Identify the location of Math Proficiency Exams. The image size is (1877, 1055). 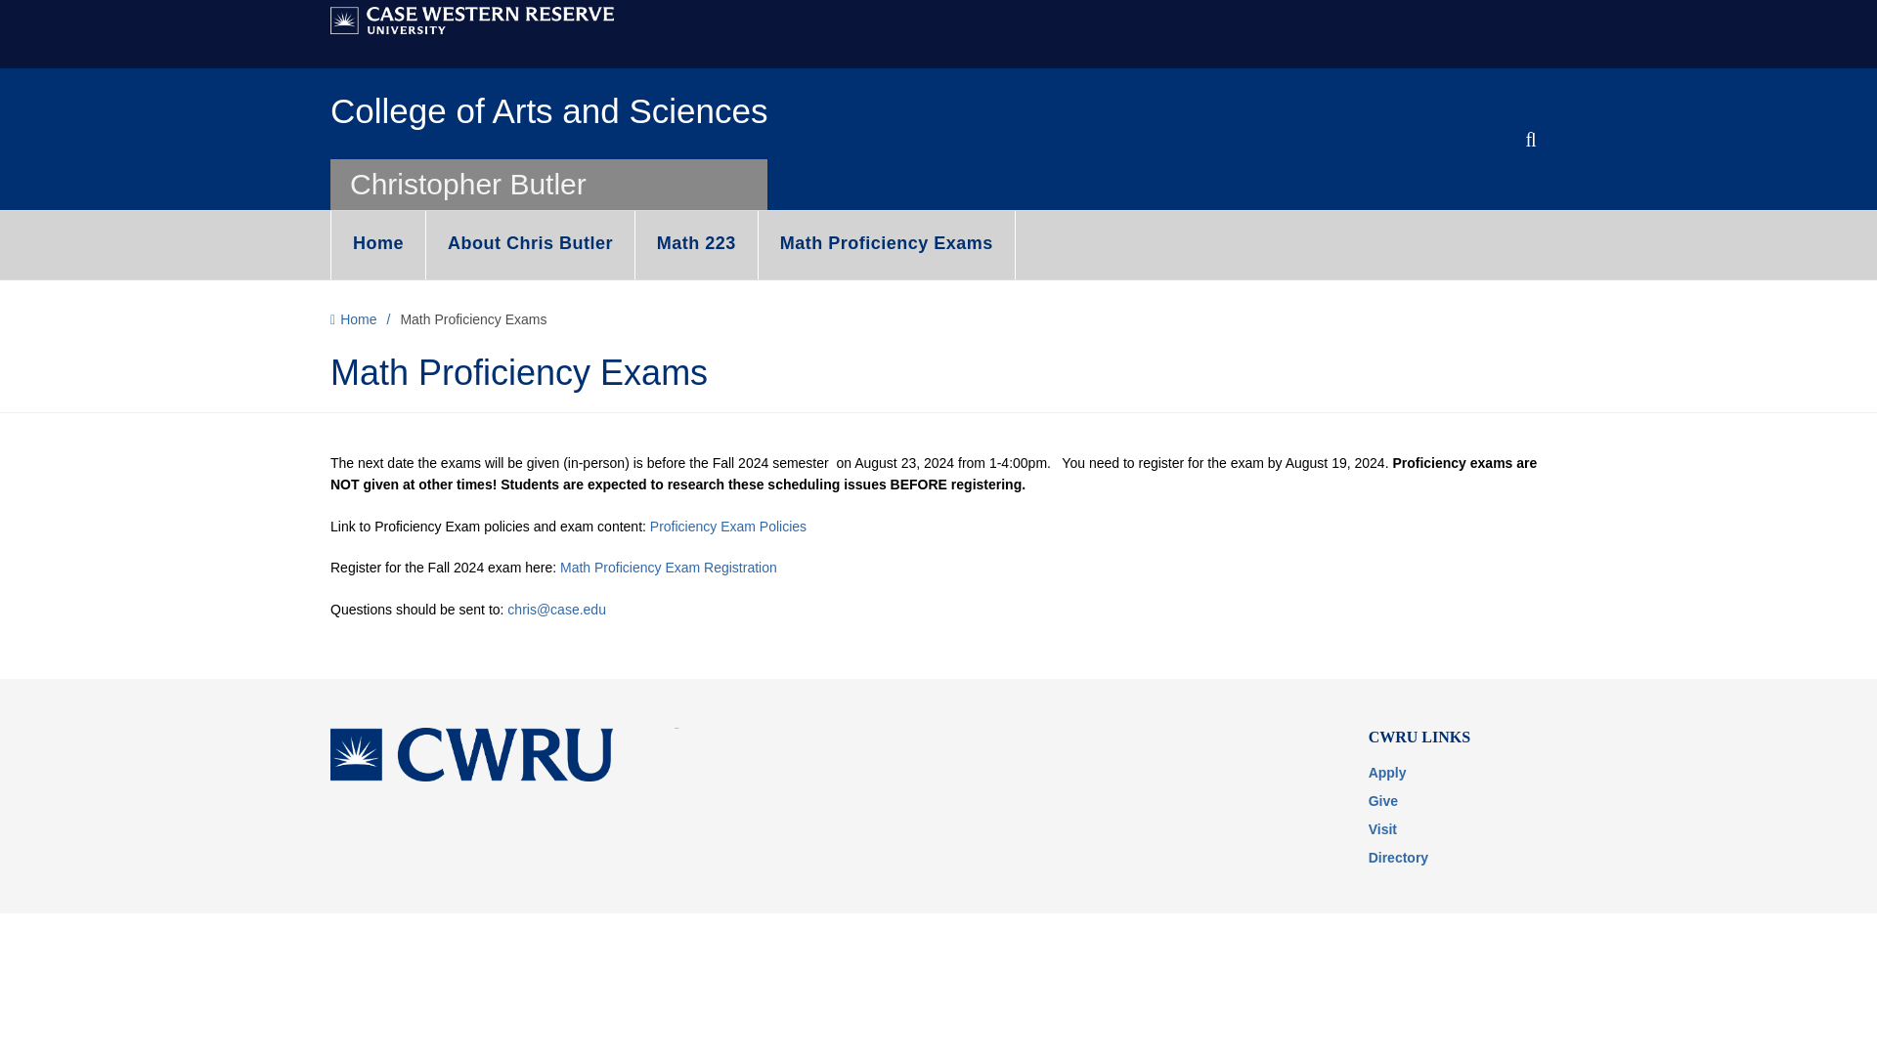
(886, 245).